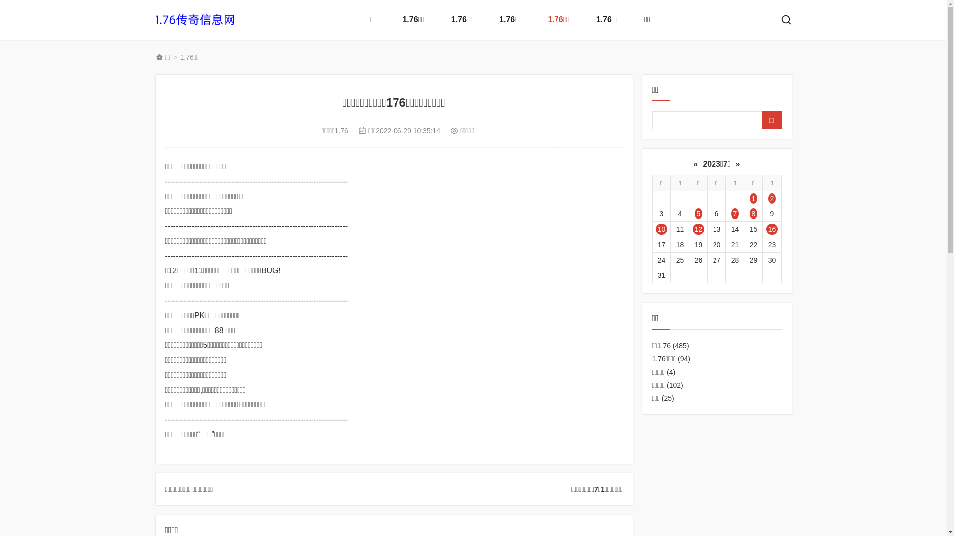 Image resolution: width=954 pixels, height=536 pixels. Describe the element at coordinates (753, 199) in the screenshot. I see `1` at that location.